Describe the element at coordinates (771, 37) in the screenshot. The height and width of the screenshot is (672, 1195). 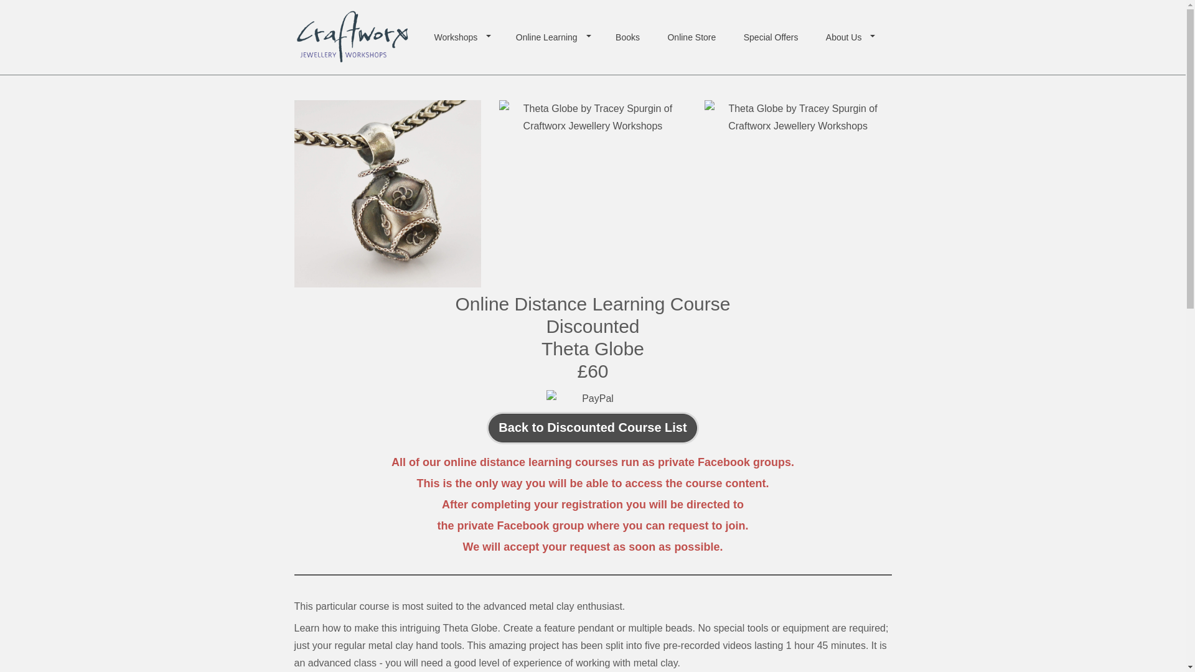
I see `Special Offers` at that location.